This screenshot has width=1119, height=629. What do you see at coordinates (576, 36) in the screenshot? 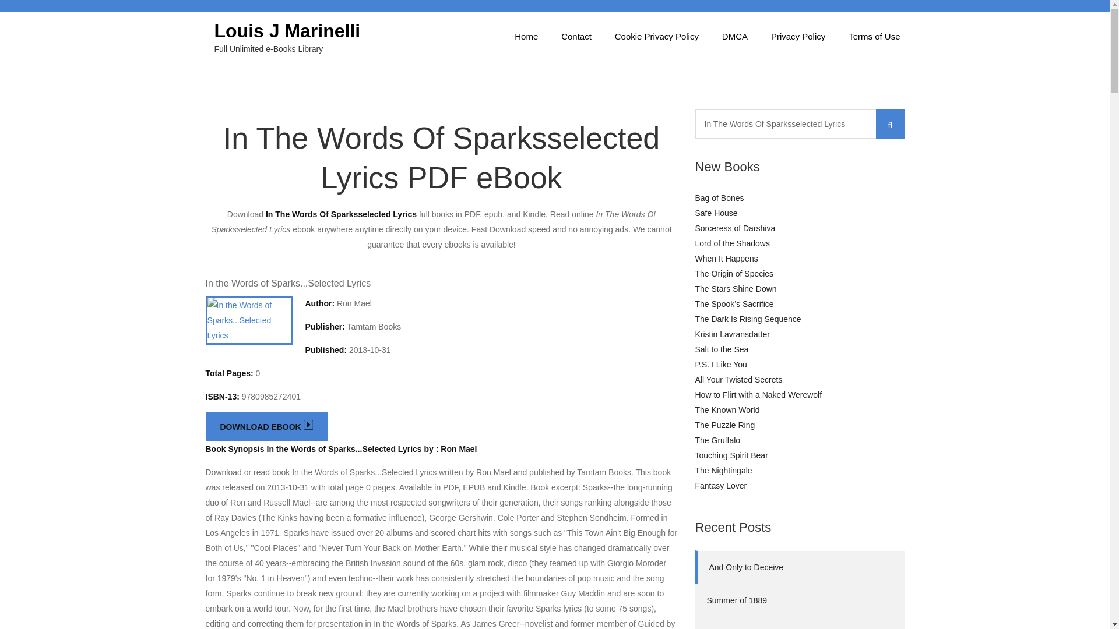
I see `Contact` at bounding box center [576, 36].